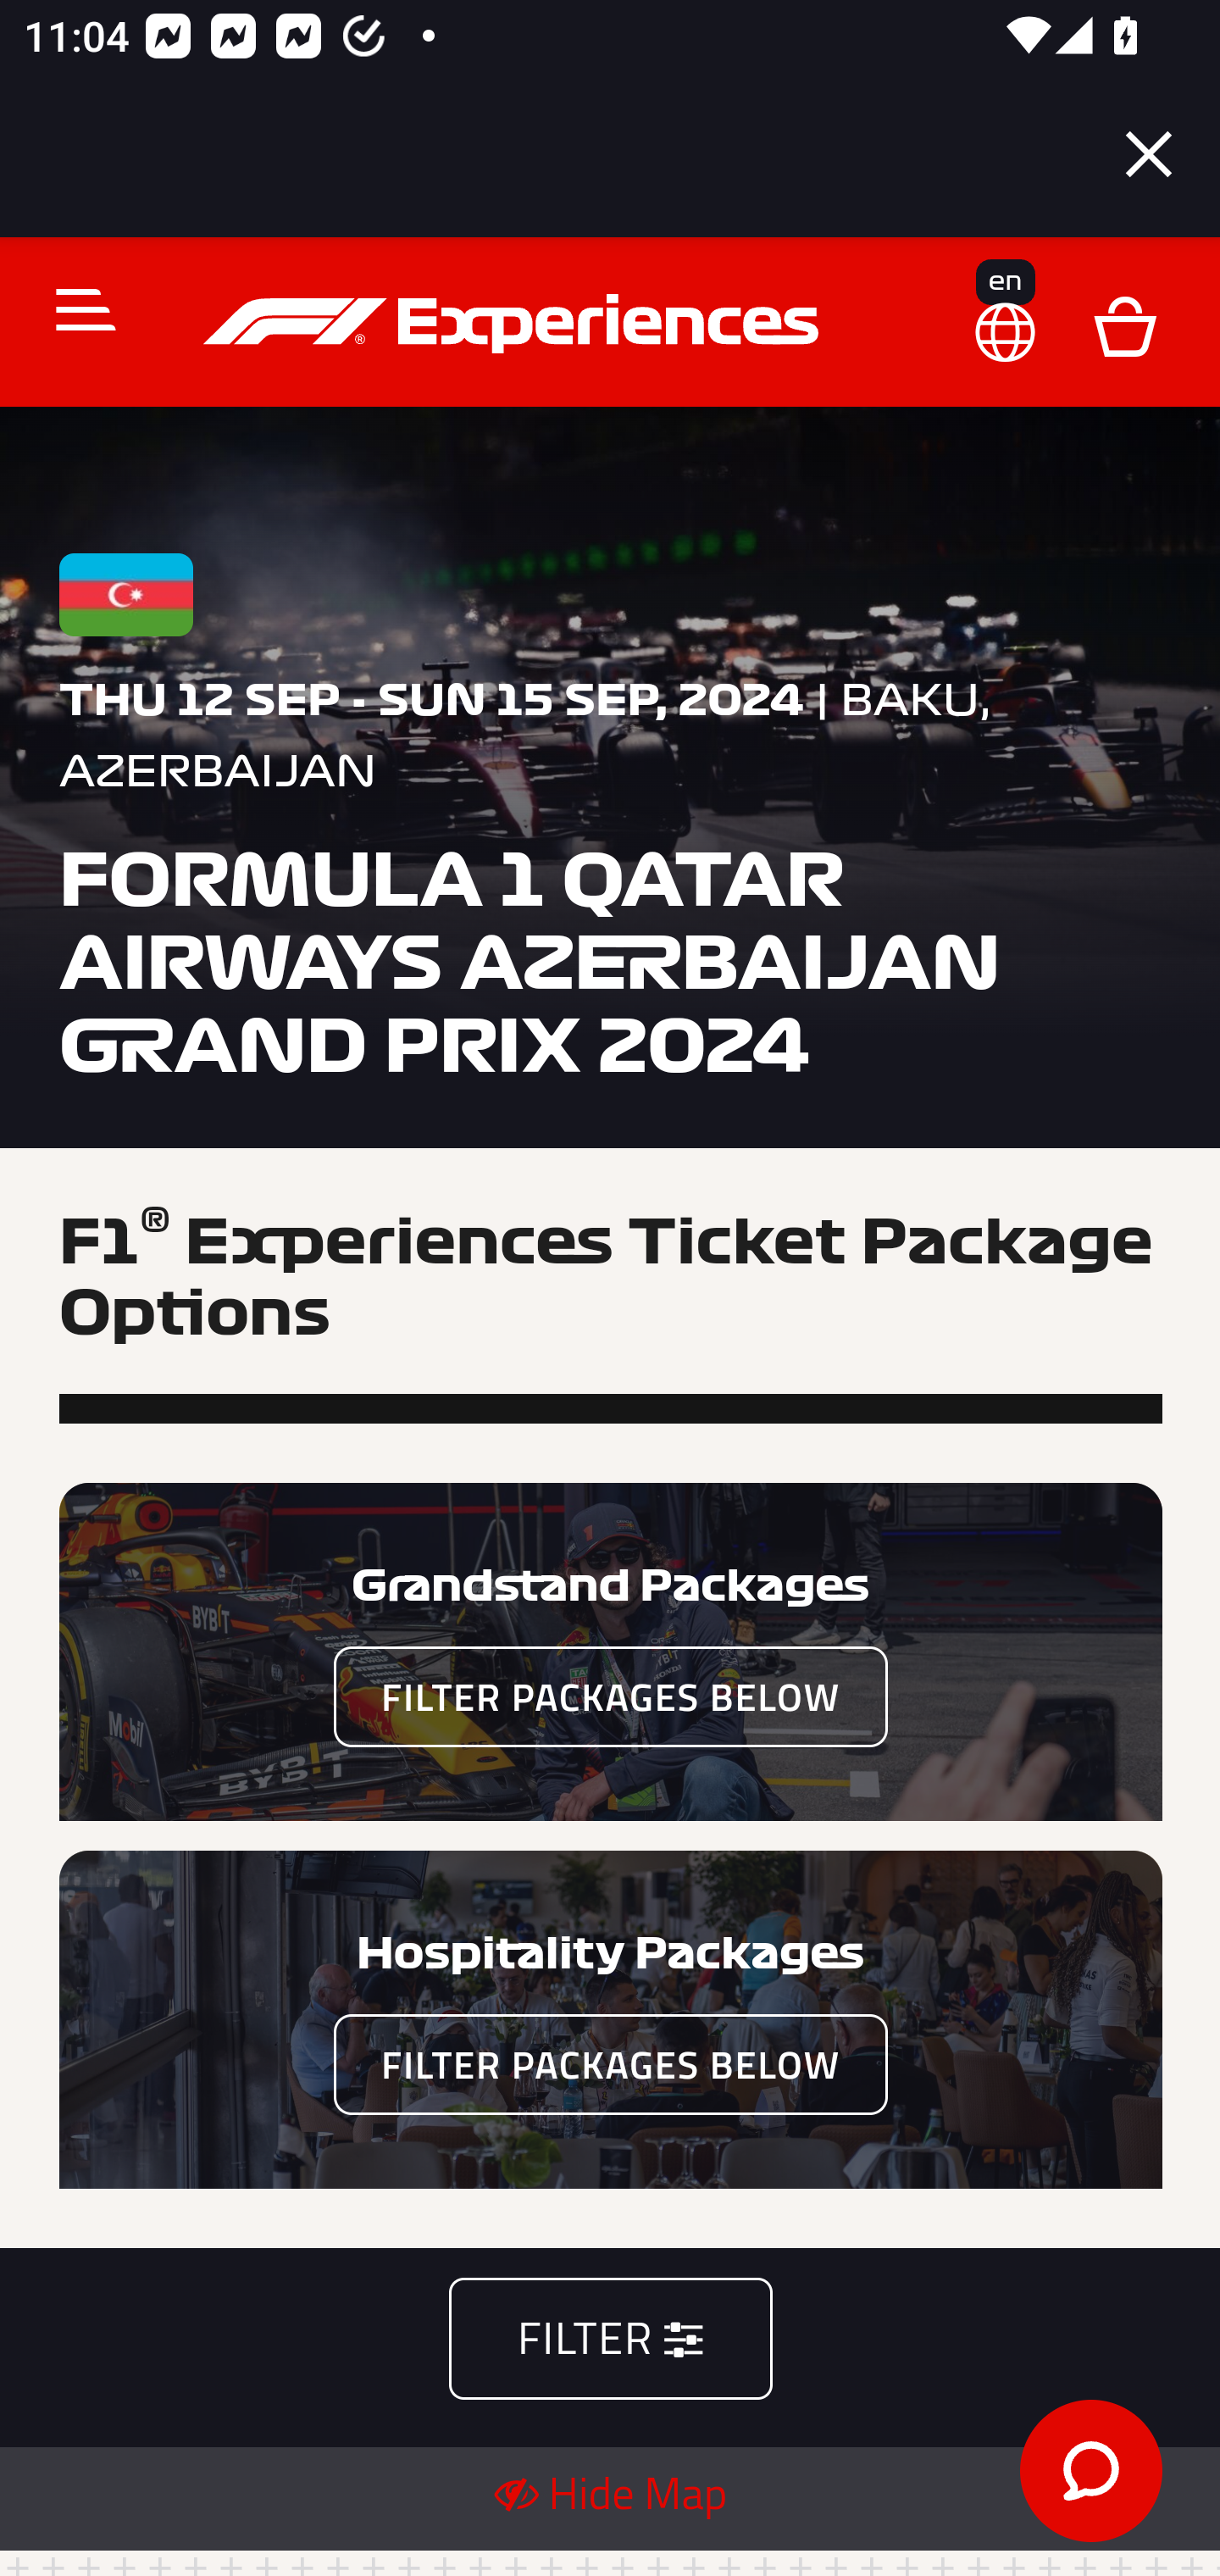 Image resolution: width=1220 pixels, height=2576 pixels. I want to click on f1experiences, so click(515, 324).